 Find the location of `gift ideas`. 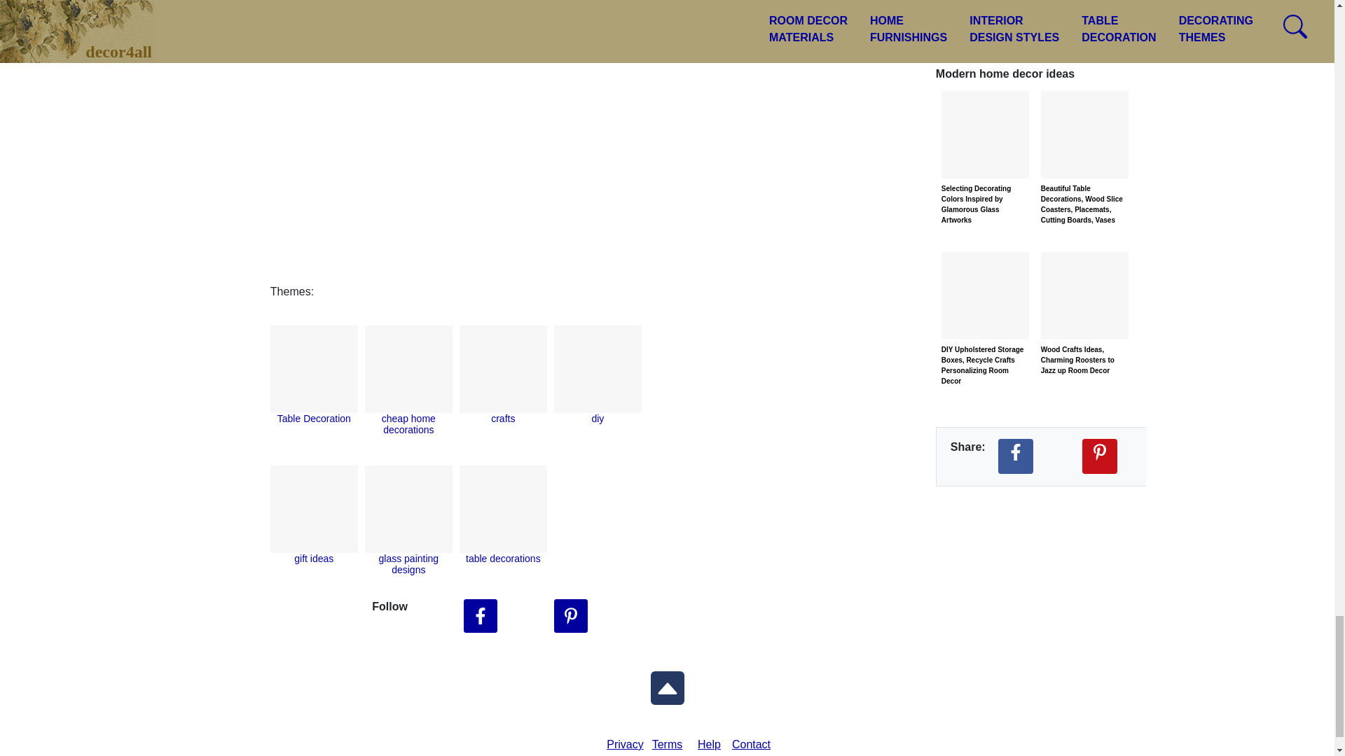

gift ideas is located at coordinates (314, 558).